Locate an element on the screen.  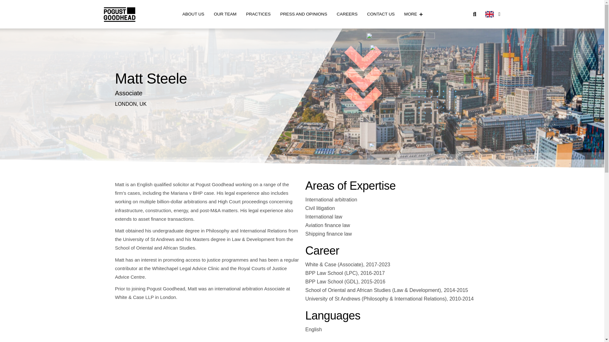
ABOUT US is located at coordinates (193, 14).